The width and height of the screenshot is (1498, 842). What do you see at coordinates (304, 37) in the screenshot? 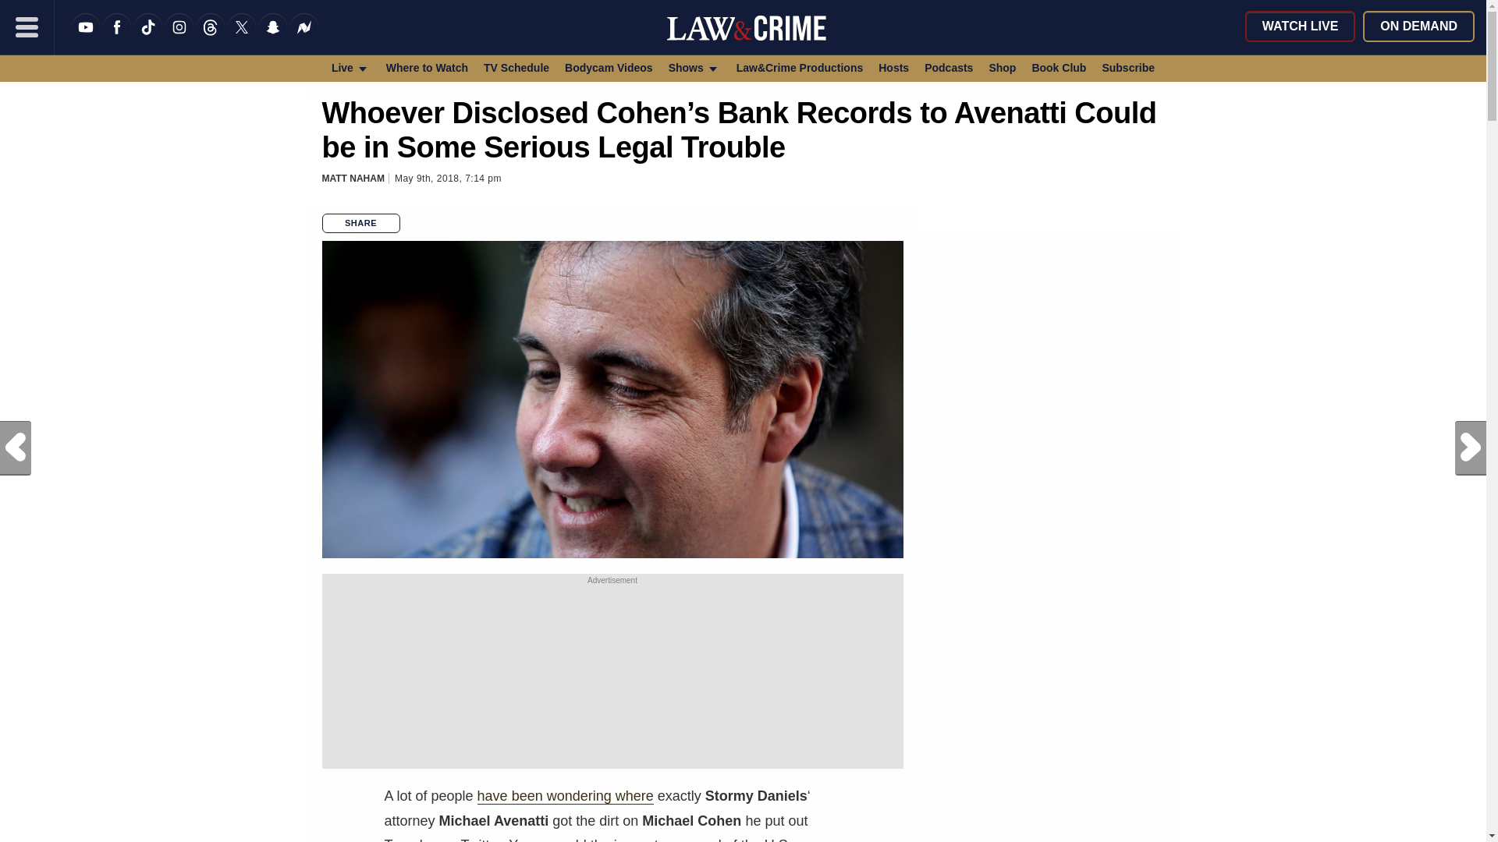
I see `News Break` at bounding box center [304, 37].